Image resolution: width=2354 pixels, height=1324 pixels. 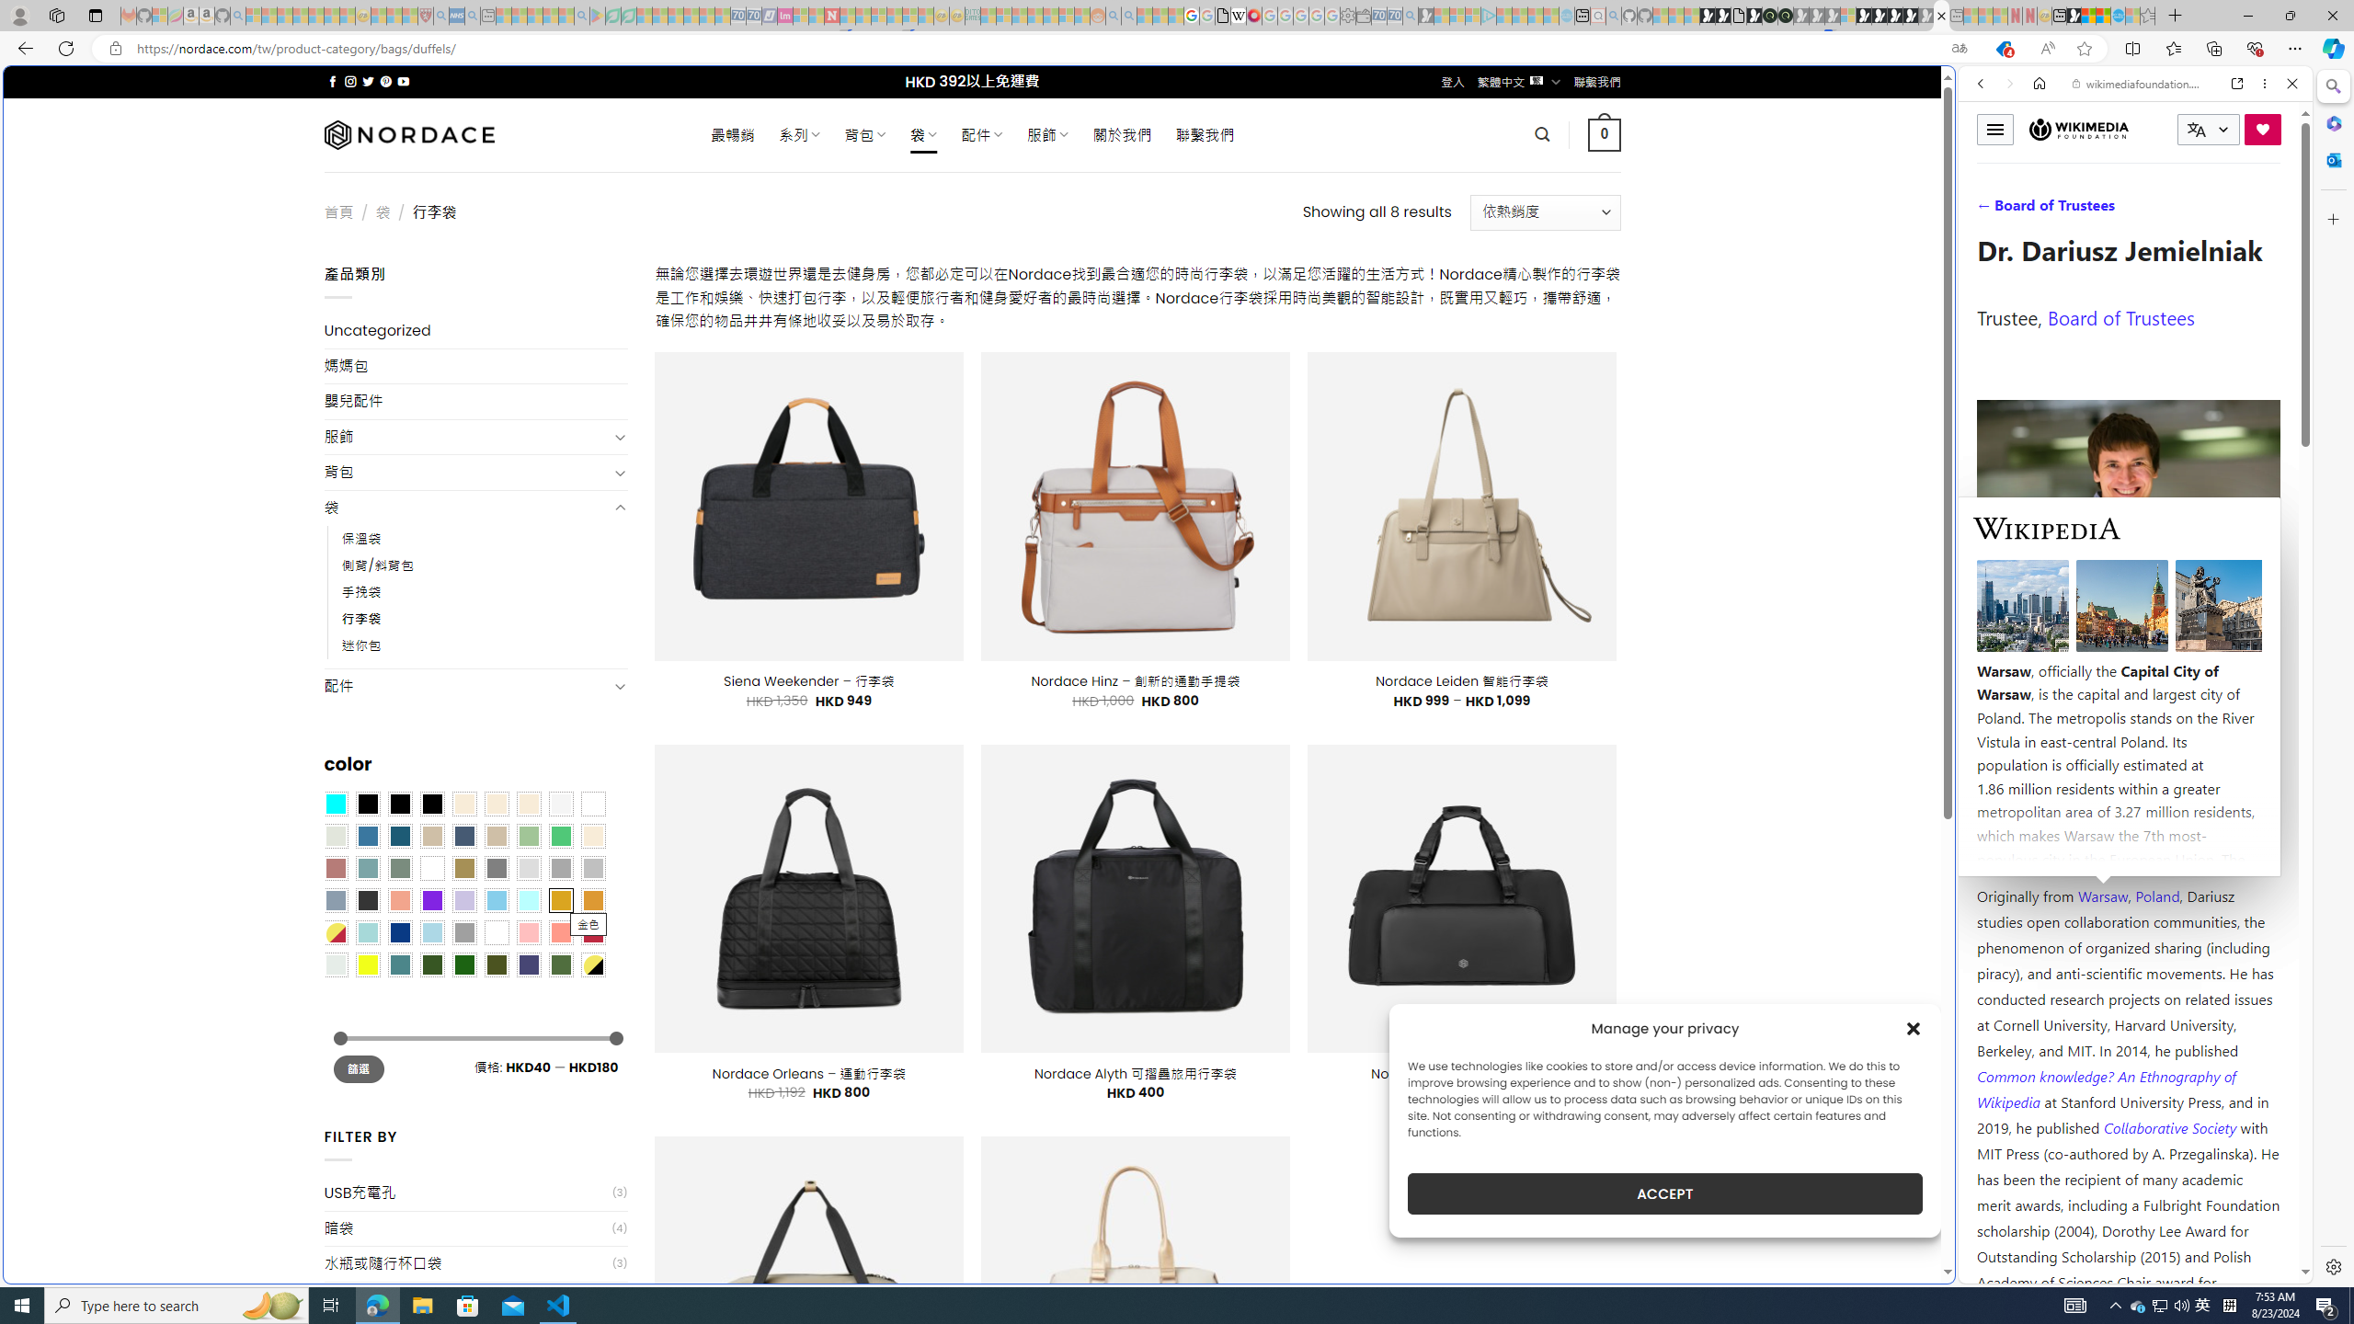 I want to click on google_privacy_policy_zh-CN.pdf, so click(x=1223, y=16).